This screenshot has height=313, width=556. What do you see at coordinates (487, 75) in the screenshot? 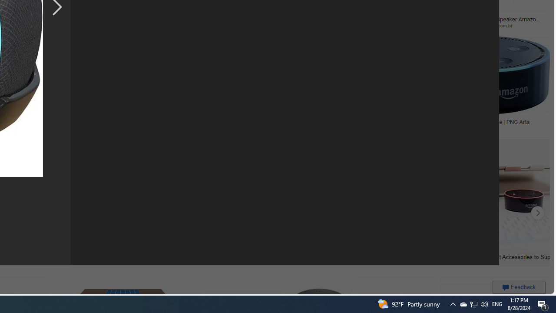
I see `Image result for Amazon Echo Dot PNG` at bounding box center [487, 75].